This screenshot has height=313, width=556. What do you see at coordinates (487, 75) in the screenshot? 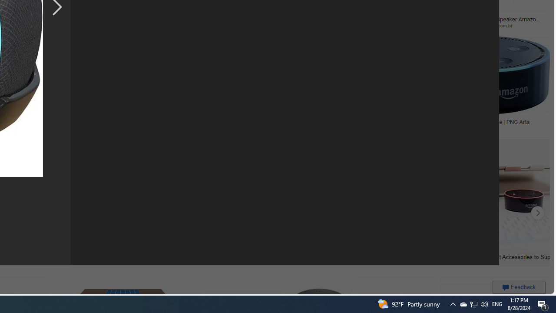
I see `Image result for Amazon Echo Dot PNG` at bounding box center [487, 75].